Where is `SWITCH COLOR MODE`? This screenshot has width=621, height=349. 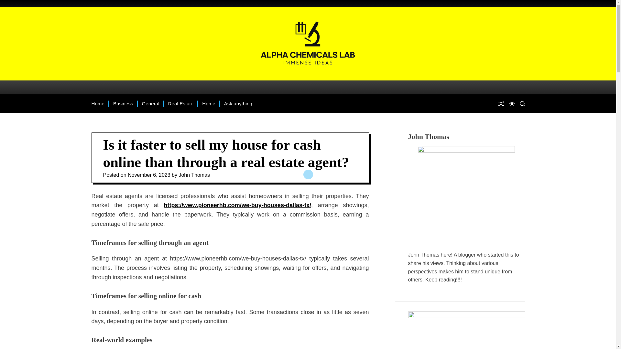 SWITCH COLOR MODE is located at coordinates (512, 104).